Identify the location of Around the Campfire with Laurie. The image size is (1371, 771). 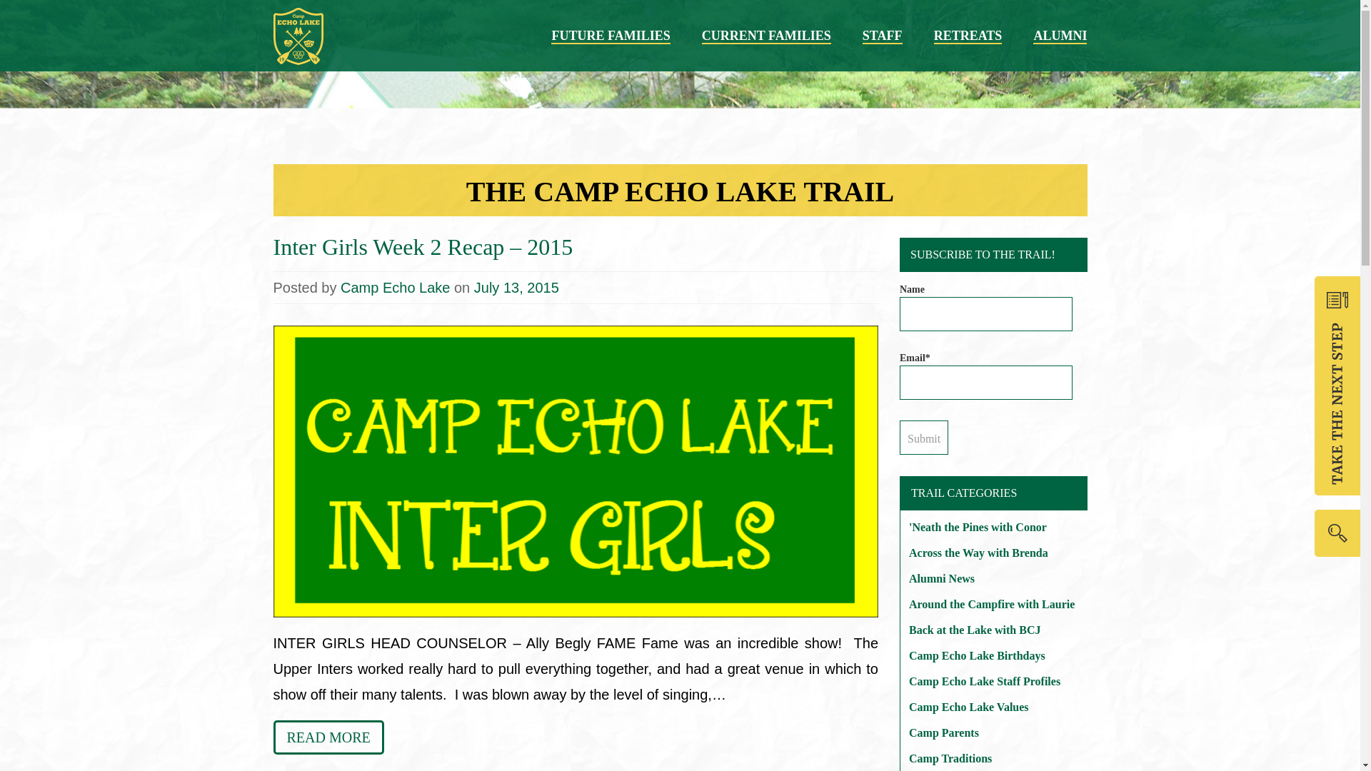
(994, 605).